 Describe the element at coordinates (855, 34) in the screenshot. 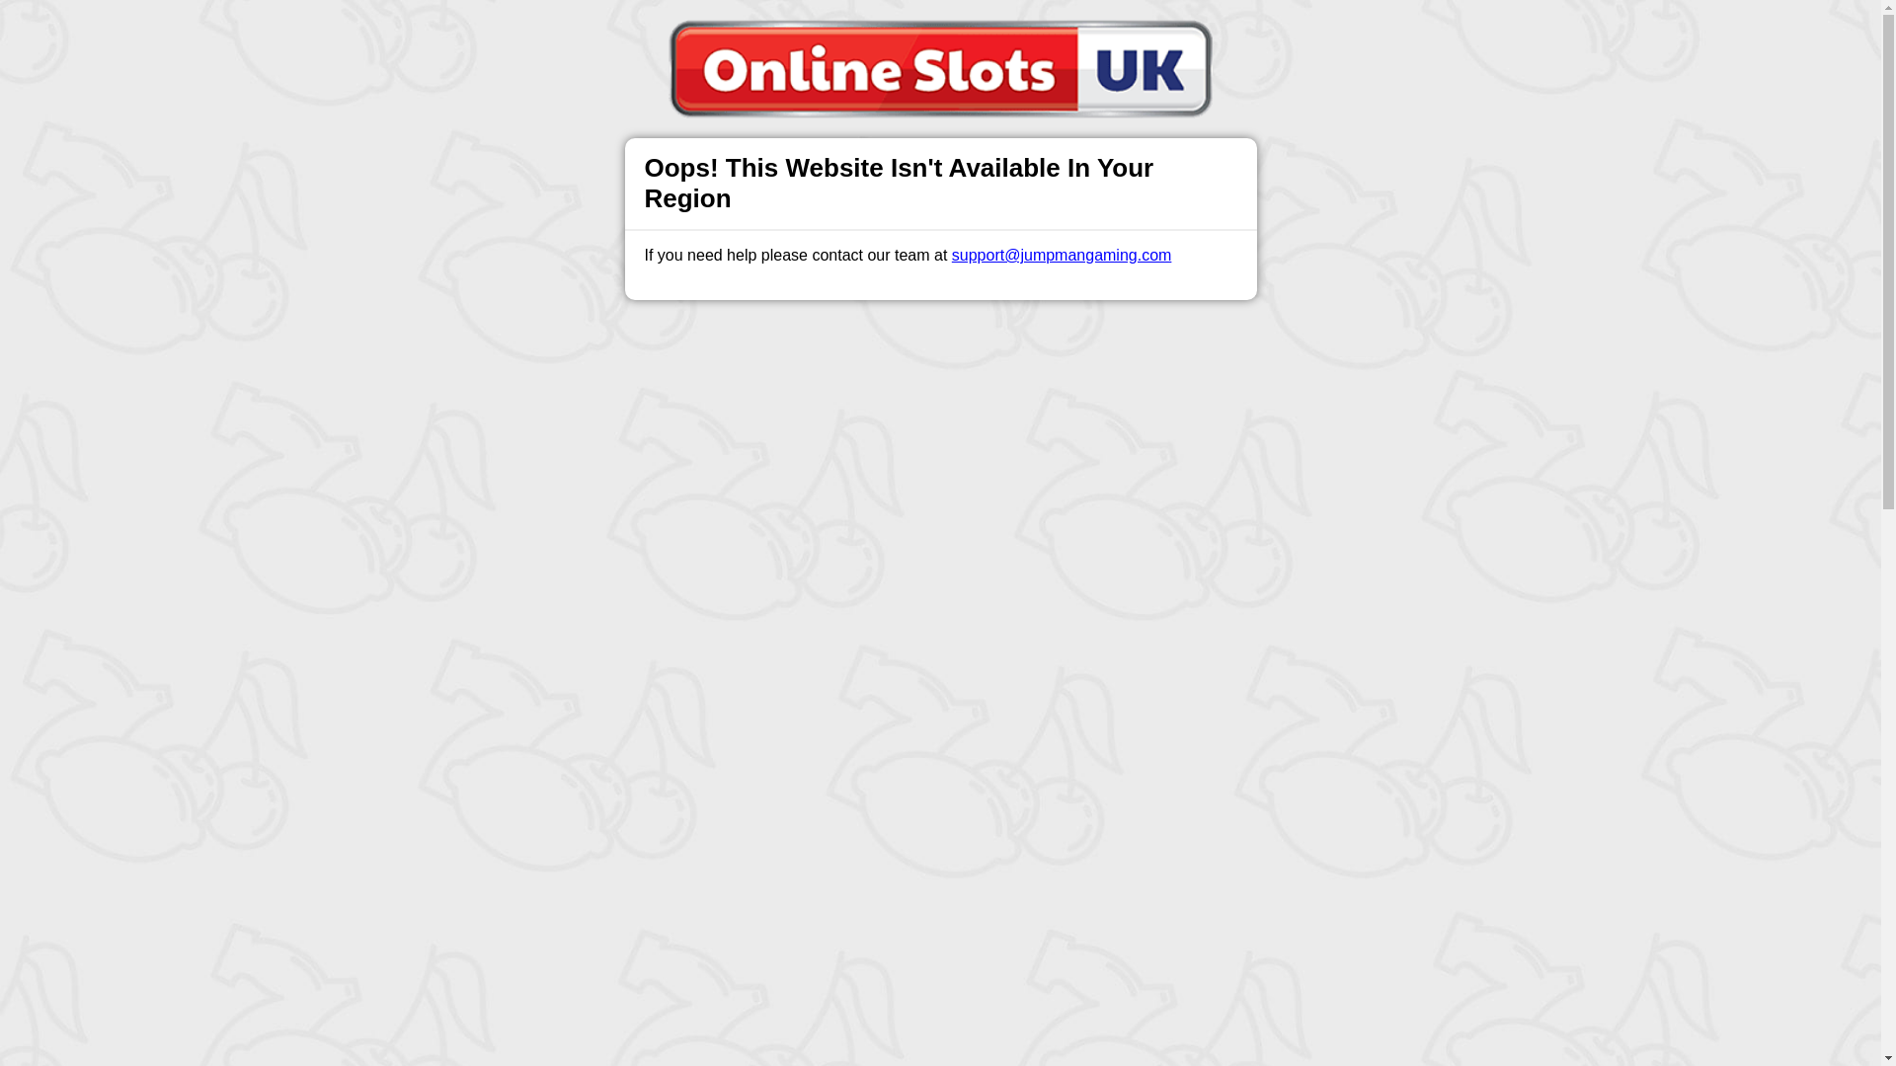

I see `All Games` at that location.